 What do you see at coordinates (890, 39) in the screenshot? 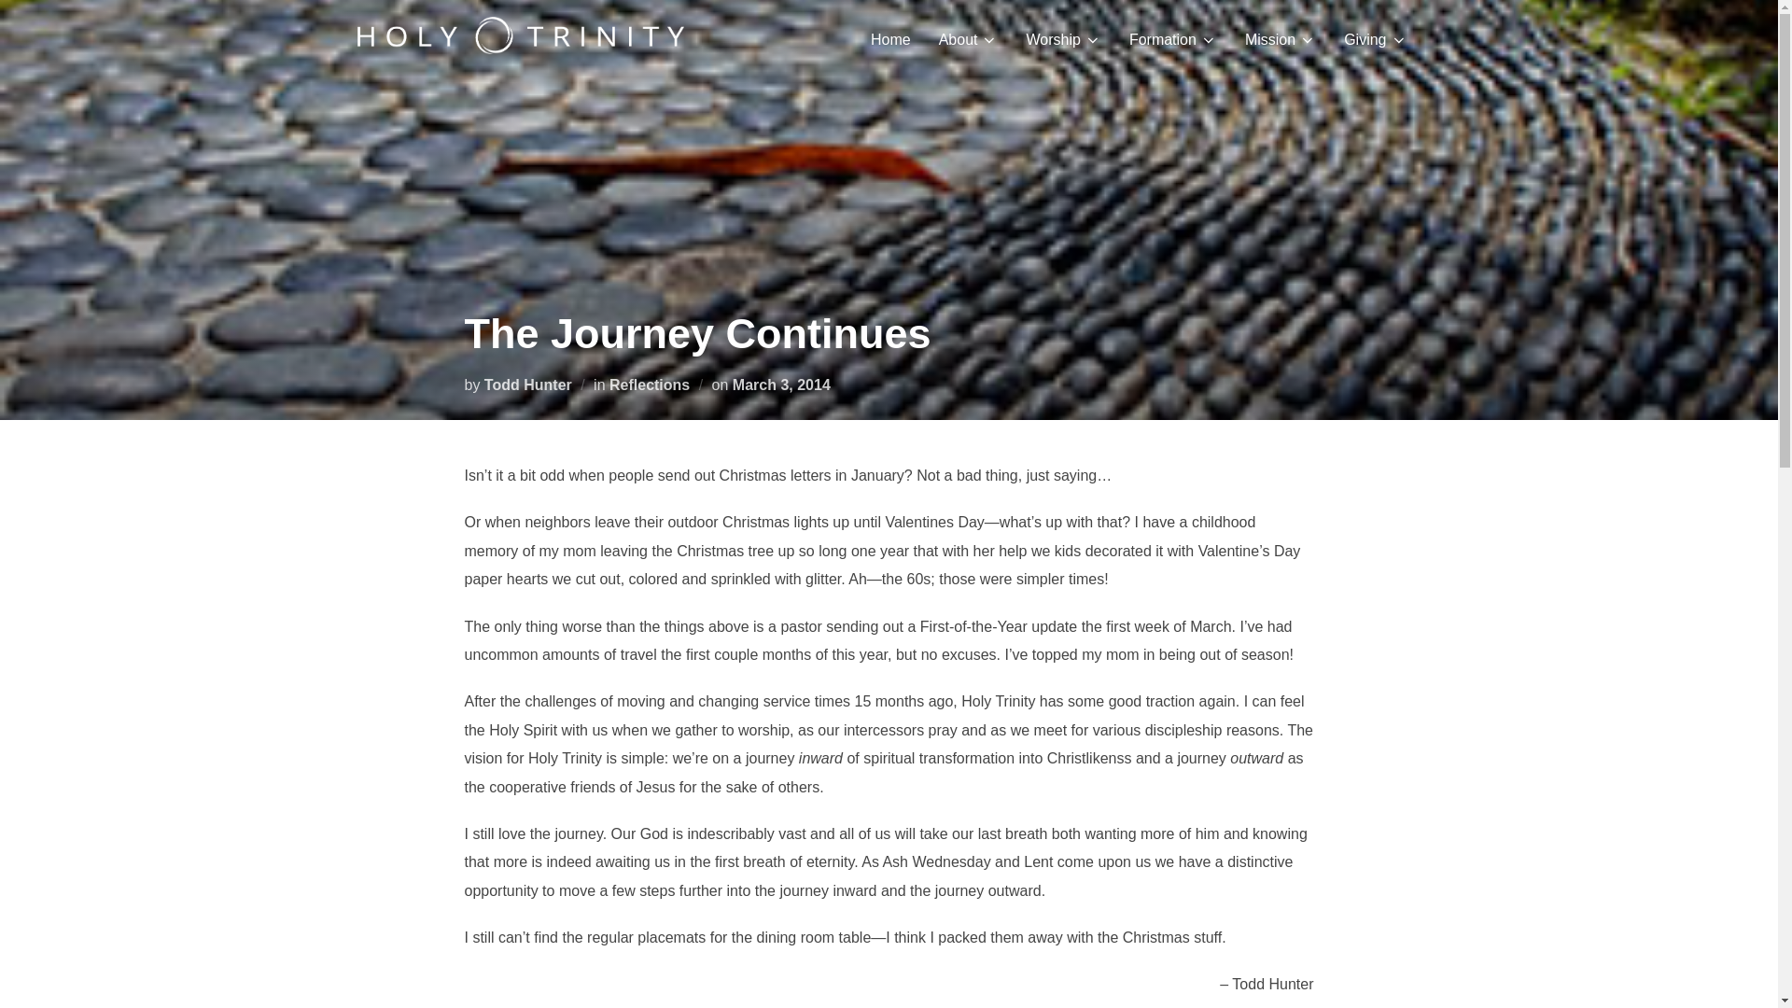
I see `Home` at bounding box center [890, 39].